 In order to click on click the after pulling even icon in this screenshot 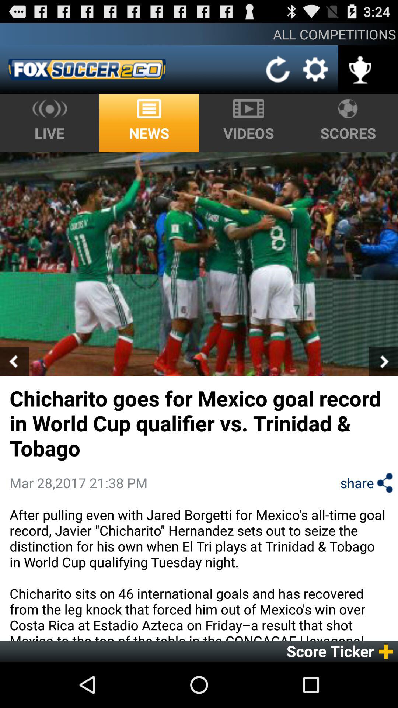, I will do `click(199, 573)`.